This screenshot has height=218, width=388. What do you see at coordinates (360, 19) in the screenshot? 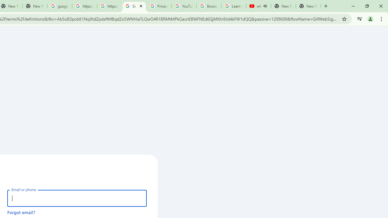
I see `Control your music, videos, and more` at bounding box center [360, 19].